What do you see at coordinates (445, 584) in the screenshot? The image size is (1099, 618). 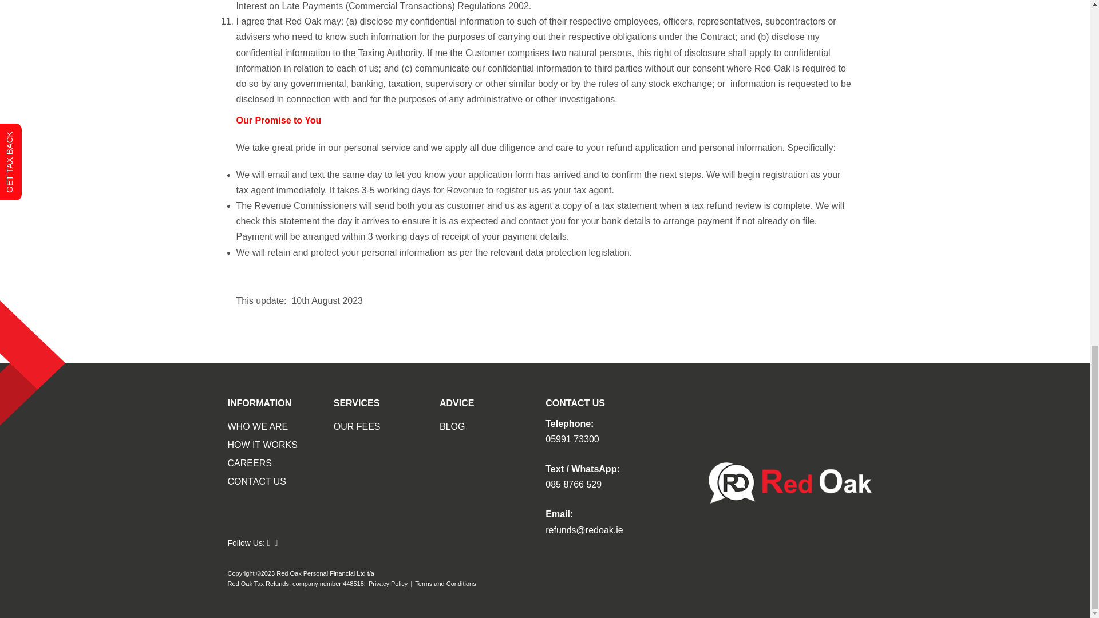 I see `Terms and Conditions` at bounding box center [445, 584].